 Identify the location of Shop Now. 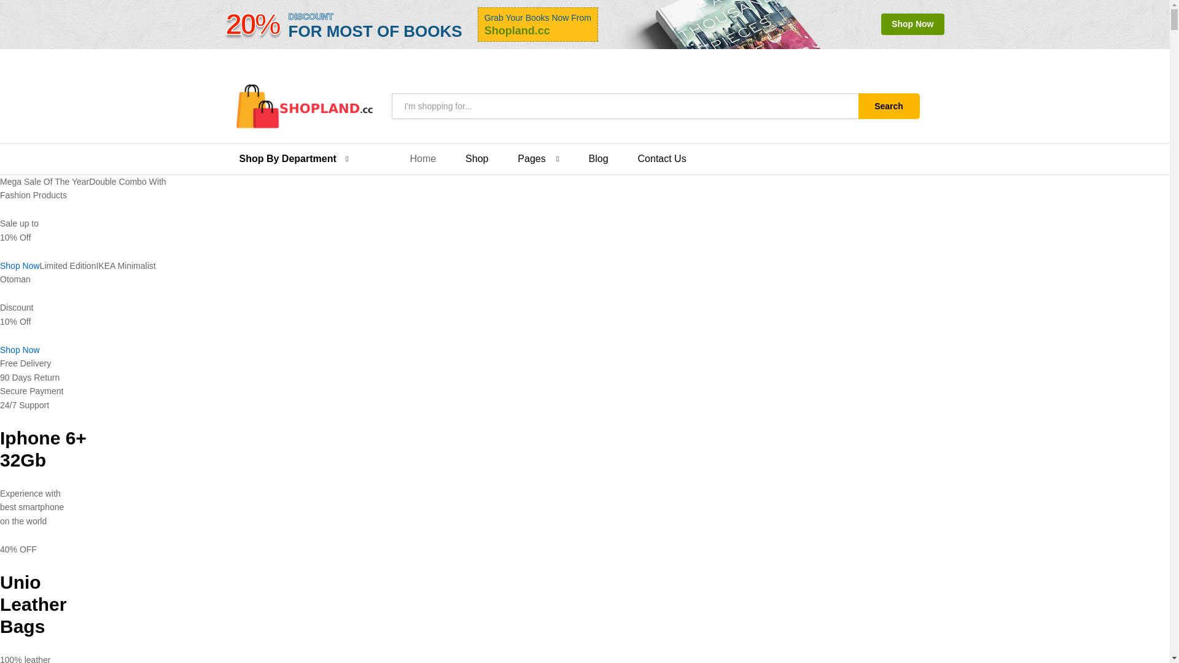
(20, 349).